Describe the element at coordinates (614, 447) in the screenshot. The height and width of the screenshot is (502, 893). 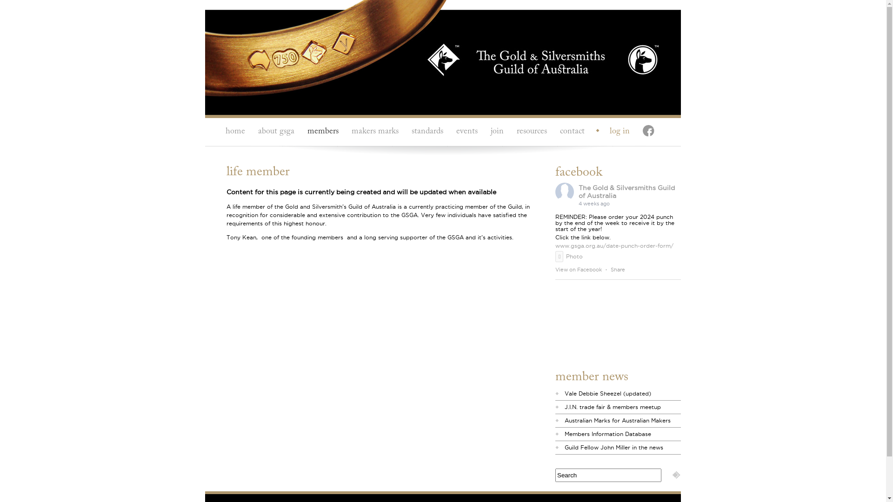
I see `Guild Fellow John Miller in the news` at that location.